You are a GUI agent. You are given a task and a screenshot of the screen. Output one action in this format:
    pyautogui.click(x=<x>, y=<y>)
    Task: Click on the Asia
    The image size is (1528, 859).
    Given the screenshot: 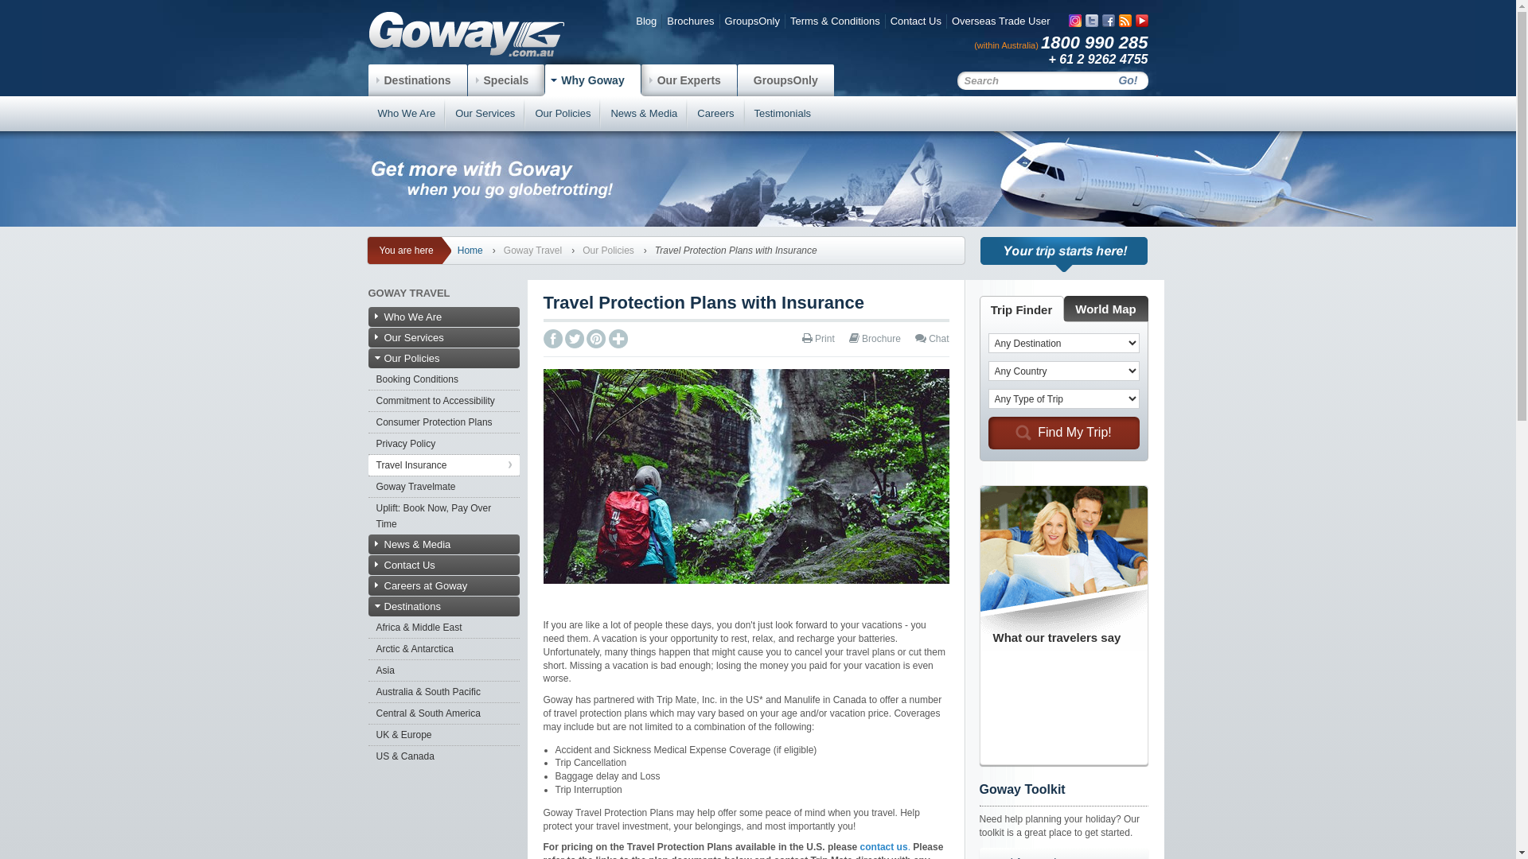 What is the action you would take?
    pyautogui.click(x=443, y=670)
    